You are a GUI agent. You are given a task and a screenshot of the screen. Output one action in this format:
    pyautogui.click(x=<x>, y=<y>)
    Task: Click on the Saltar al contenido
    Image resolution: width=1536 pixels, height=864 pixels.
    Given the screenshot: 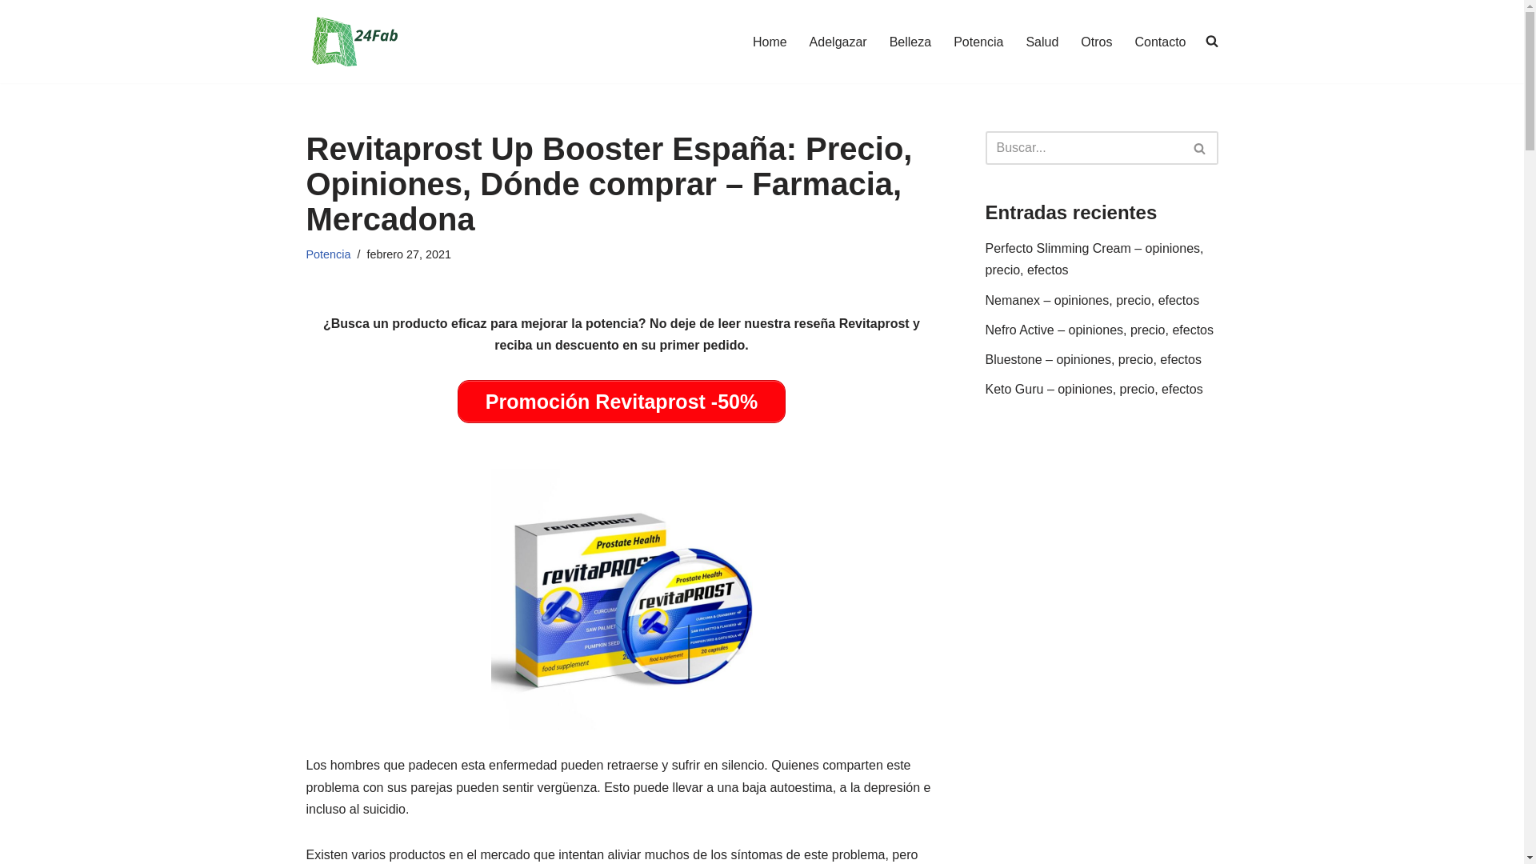 What is the action you would take?
    pyautogui.click(x=12, y=34)
    